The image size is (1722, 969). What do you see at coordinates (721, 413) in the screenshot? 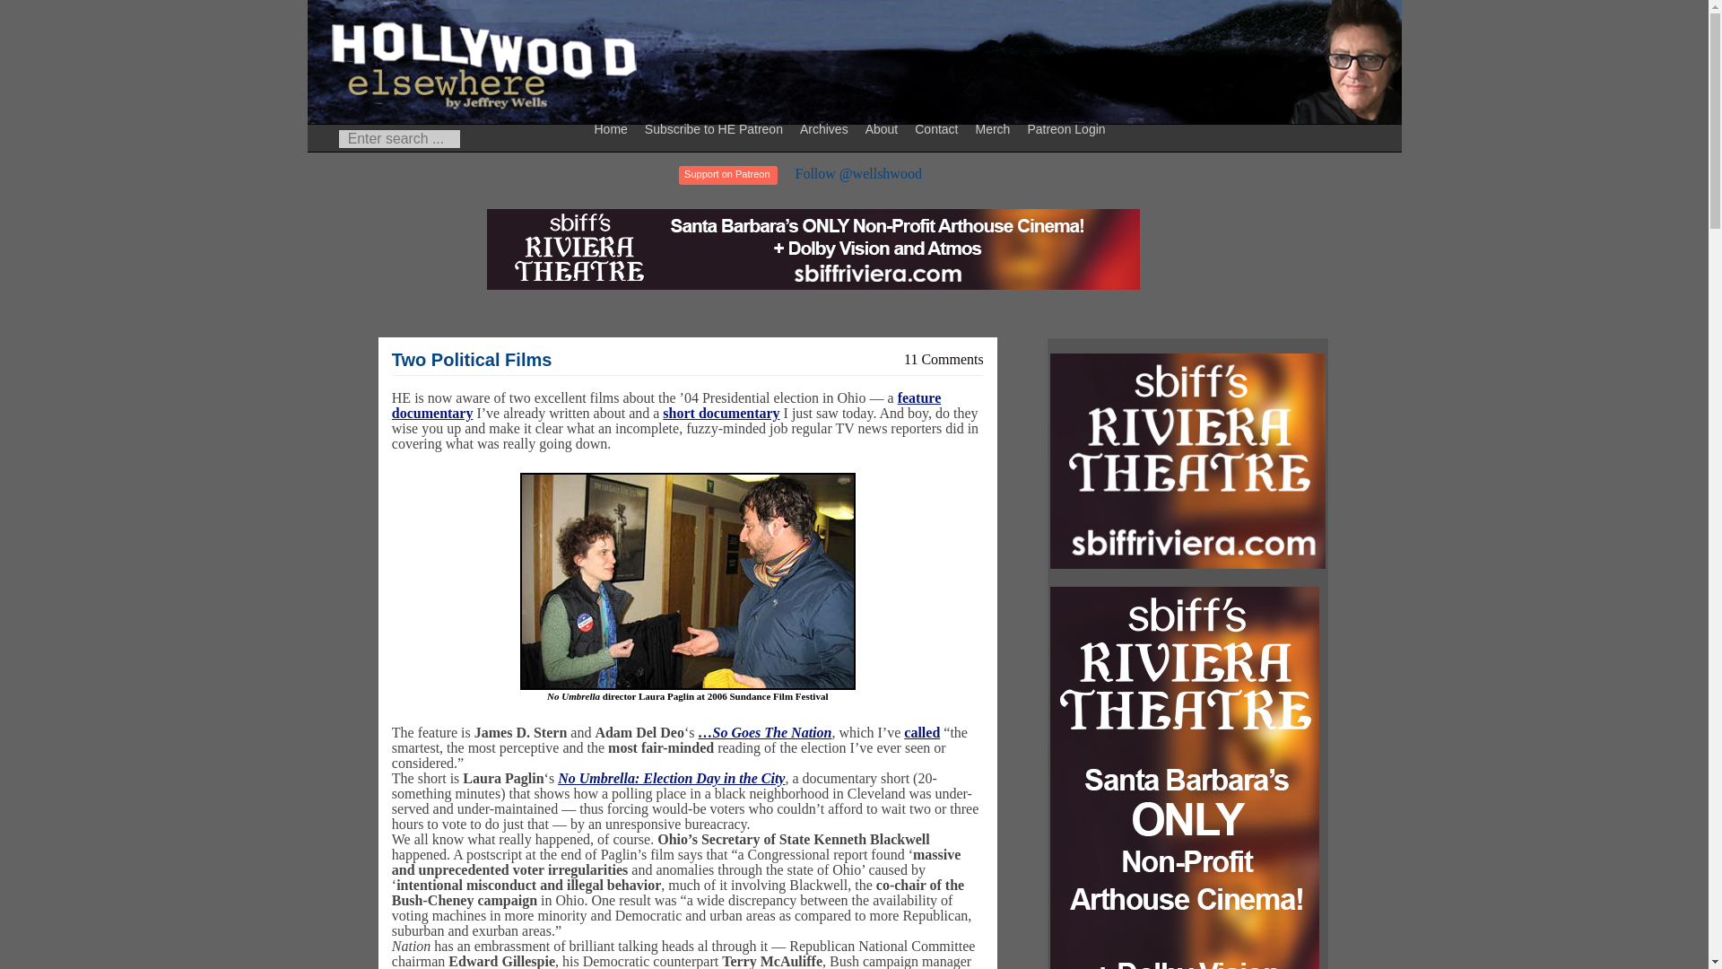
I see `short documentary` at bounding box center [721, 413].